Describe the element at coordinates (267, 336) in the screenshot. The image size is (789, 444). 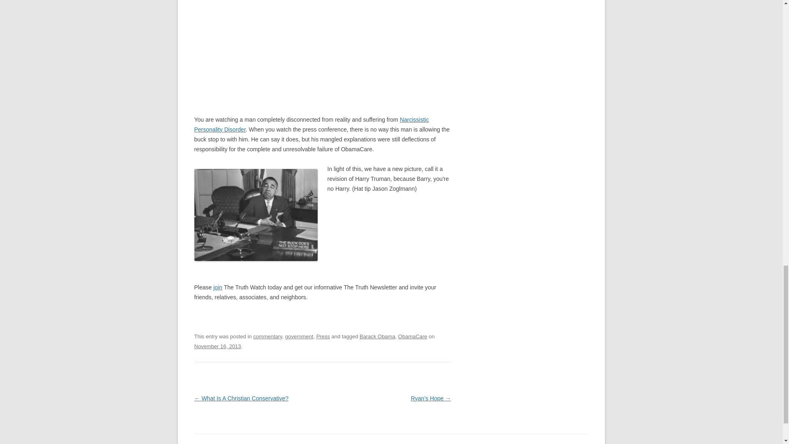
I see `commentary` at that location.